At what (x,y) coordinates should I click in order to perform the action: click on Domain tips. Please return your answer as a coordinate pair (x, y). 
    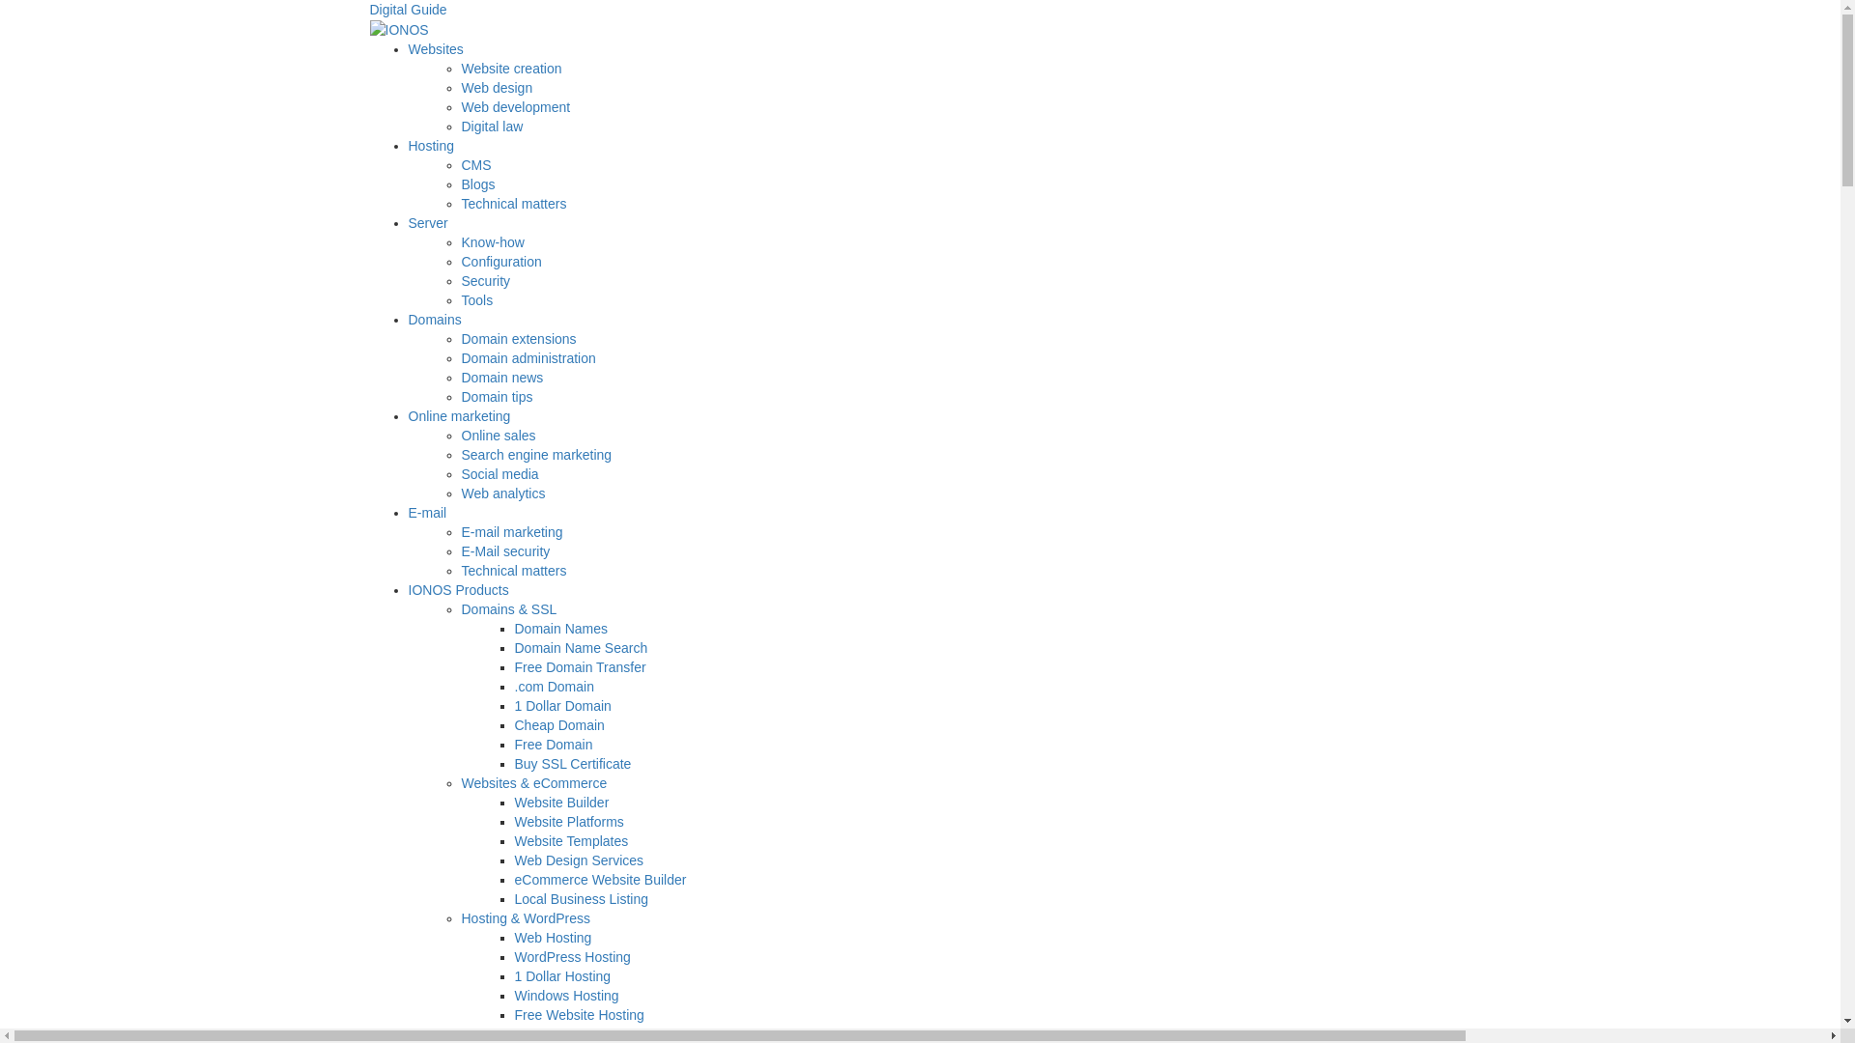
    Looking at the image, I should click on (498, 397).